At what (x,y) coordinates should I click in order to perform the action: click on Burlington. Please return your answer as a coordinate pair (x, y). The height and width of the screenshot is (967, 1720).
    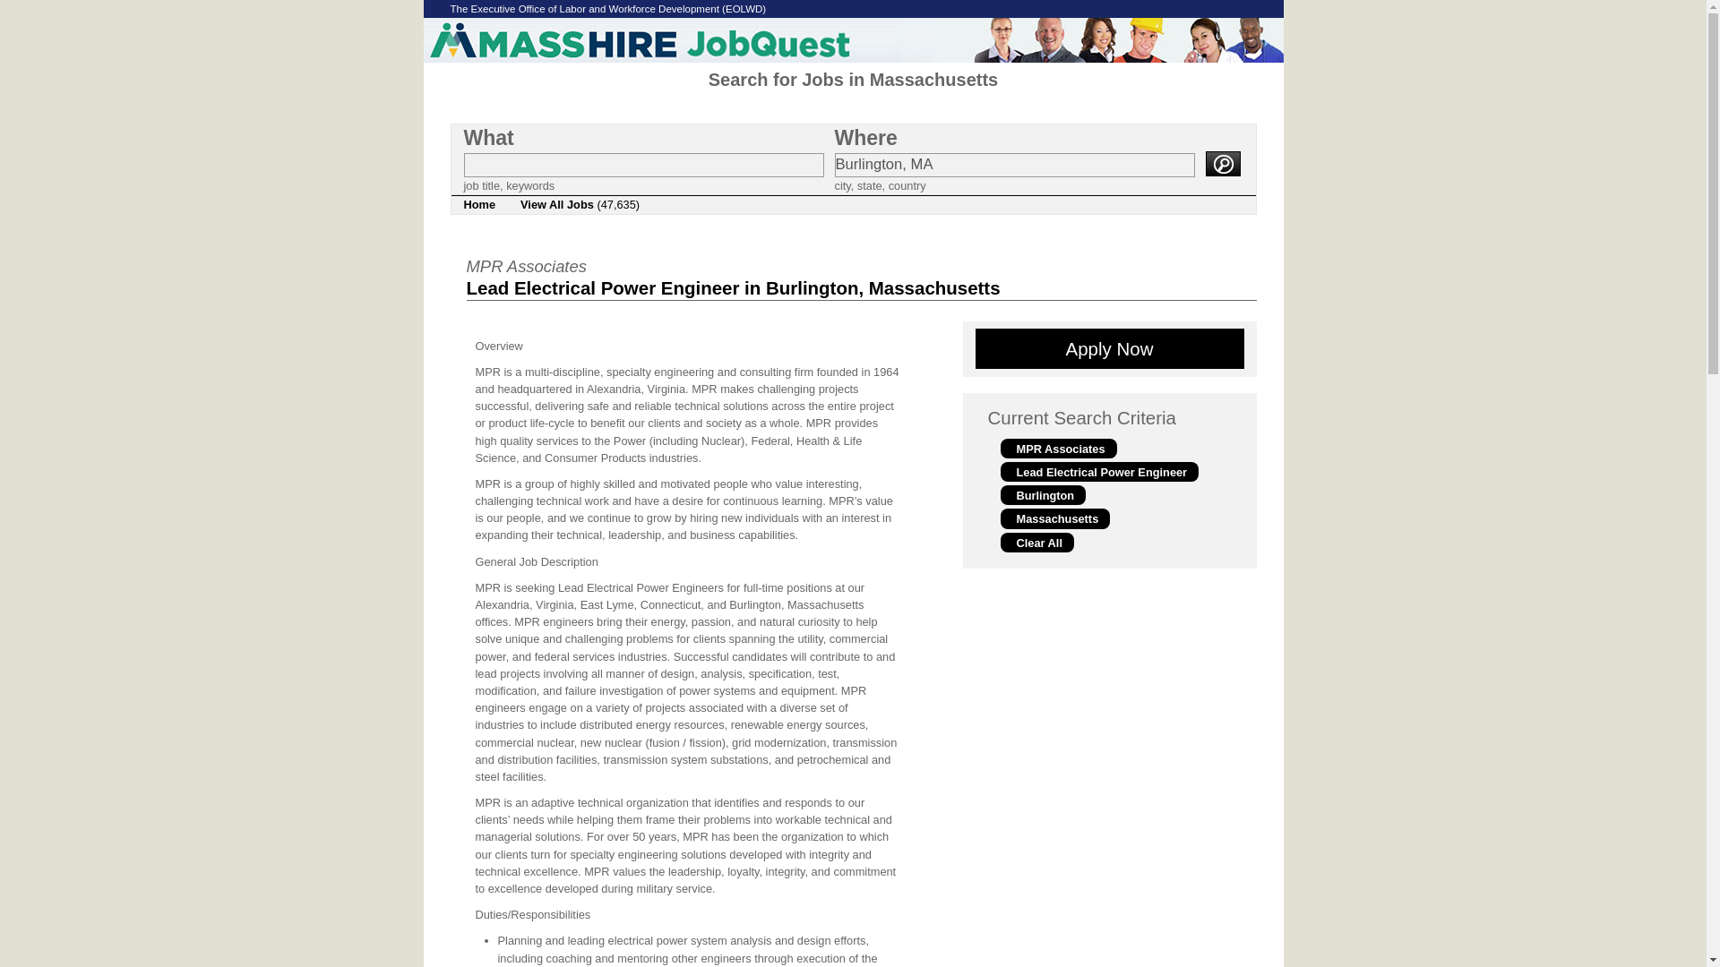
    Looking at the image, I should click on (1042, 494).